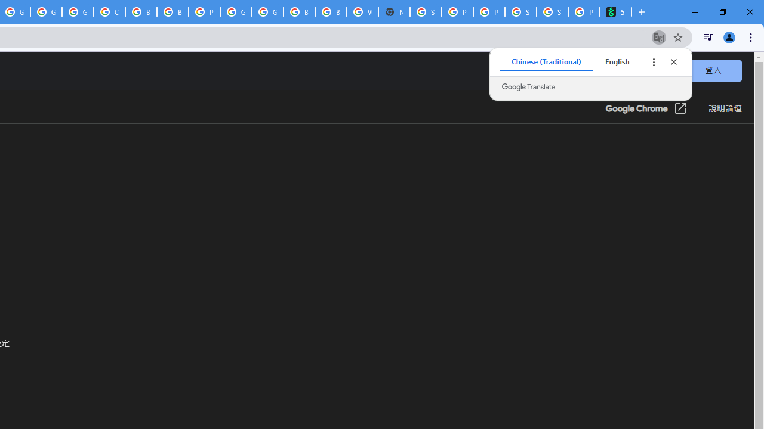 Image resolution: width=764 pixels, height=429 pixels. What do you see at coordinates (331, 12) in the screenshot?
I see `Browse Chrome as a guest - Computer - Google Chrome Help` at bounding box center [331, 12].